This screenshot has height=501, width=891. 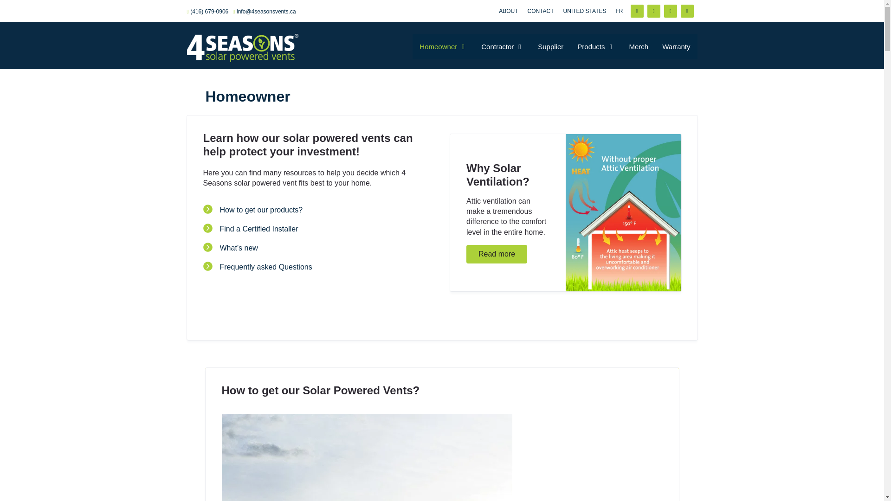 What do you see at coordinates (509, 11) in the screenshot?
I see `ABOUT` at bounding box center [509, 11].